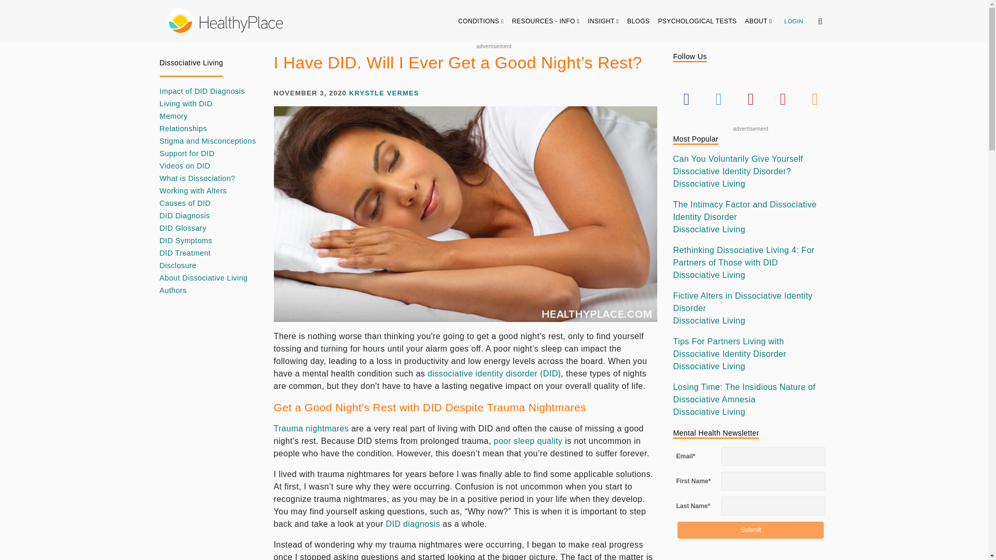 This screenshot has width=996, height=560. Describe the element at coordinates (603, 21) in the screenshot. I see `INSIGHT` at that location.